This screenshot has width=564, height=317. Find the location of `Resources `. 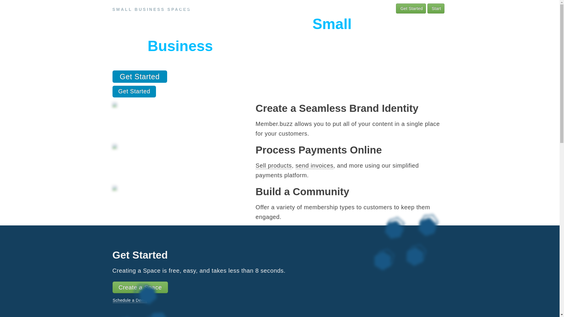

Resources  is located at coordinates (249, 8).